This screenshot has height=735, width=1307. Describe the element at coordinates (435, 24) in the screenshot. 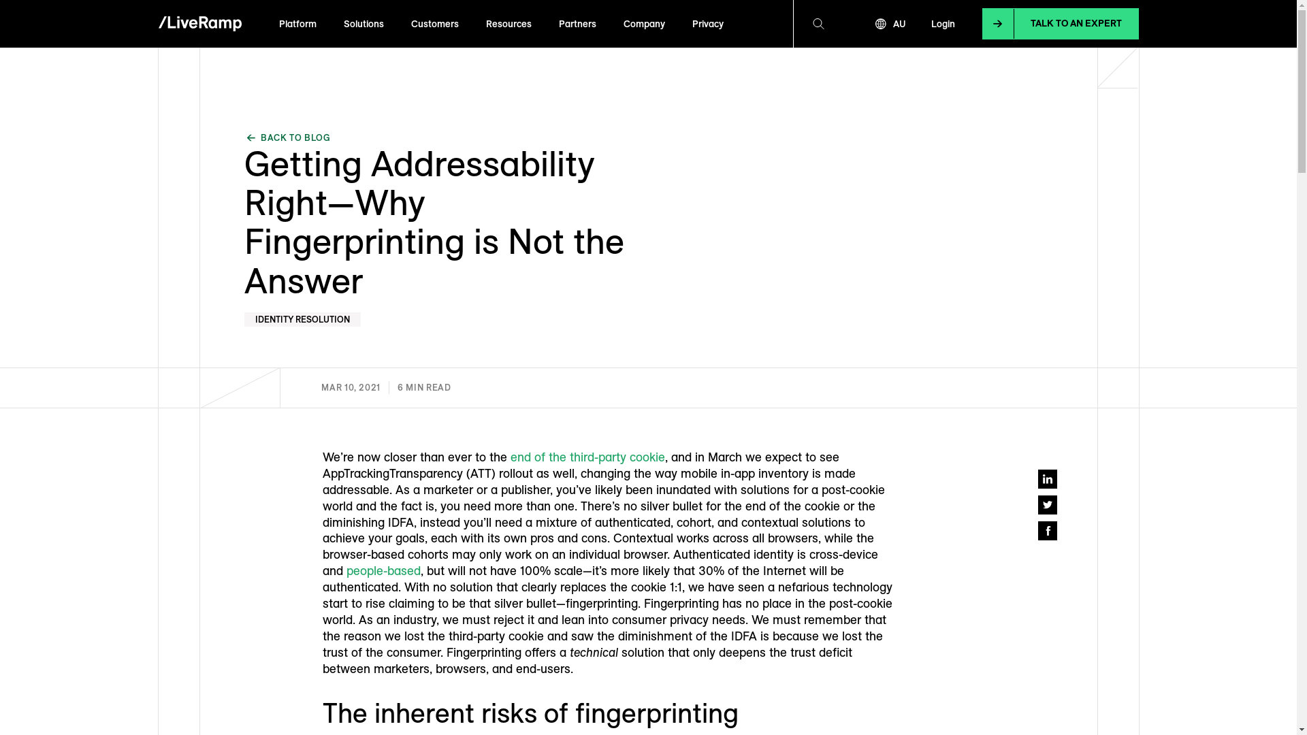

I see `Customers` at that location.